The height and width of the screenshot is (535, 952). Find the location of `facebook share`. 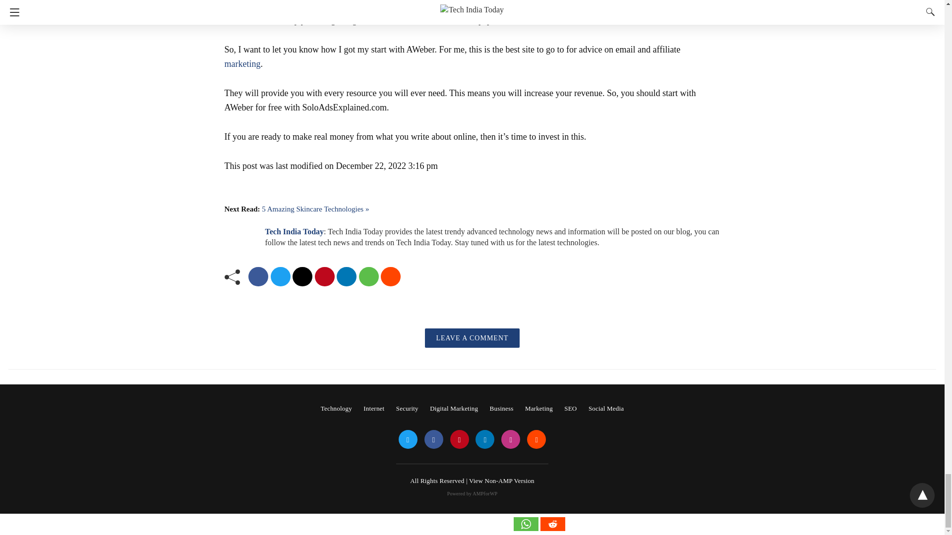

facebook share is located at coordinates (258, 276).